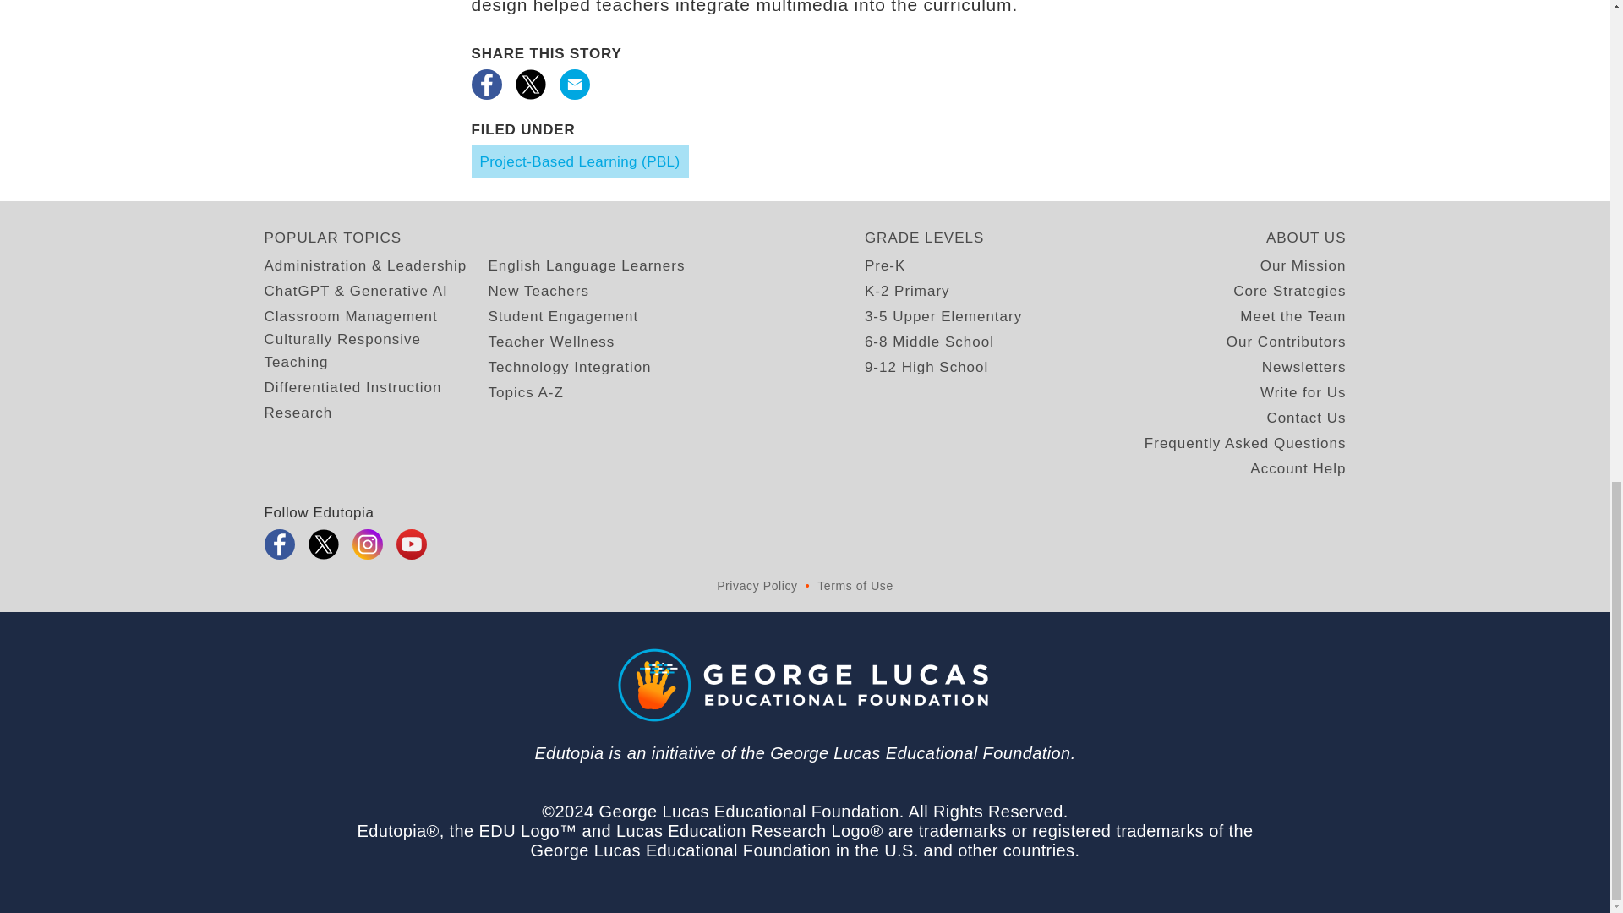 This screenshot has height=913, width=1623. Describe the element at coordinates (526, 392) in the screenshot. I see `Topics A-Z` at that location.